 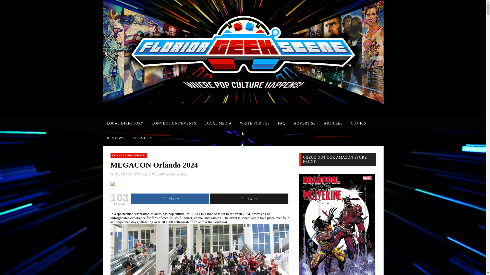 What do you see at coordinates (255, 123) in the screenshot?
I see `WRITE FOR FGS` at bounding box center [255, 123].